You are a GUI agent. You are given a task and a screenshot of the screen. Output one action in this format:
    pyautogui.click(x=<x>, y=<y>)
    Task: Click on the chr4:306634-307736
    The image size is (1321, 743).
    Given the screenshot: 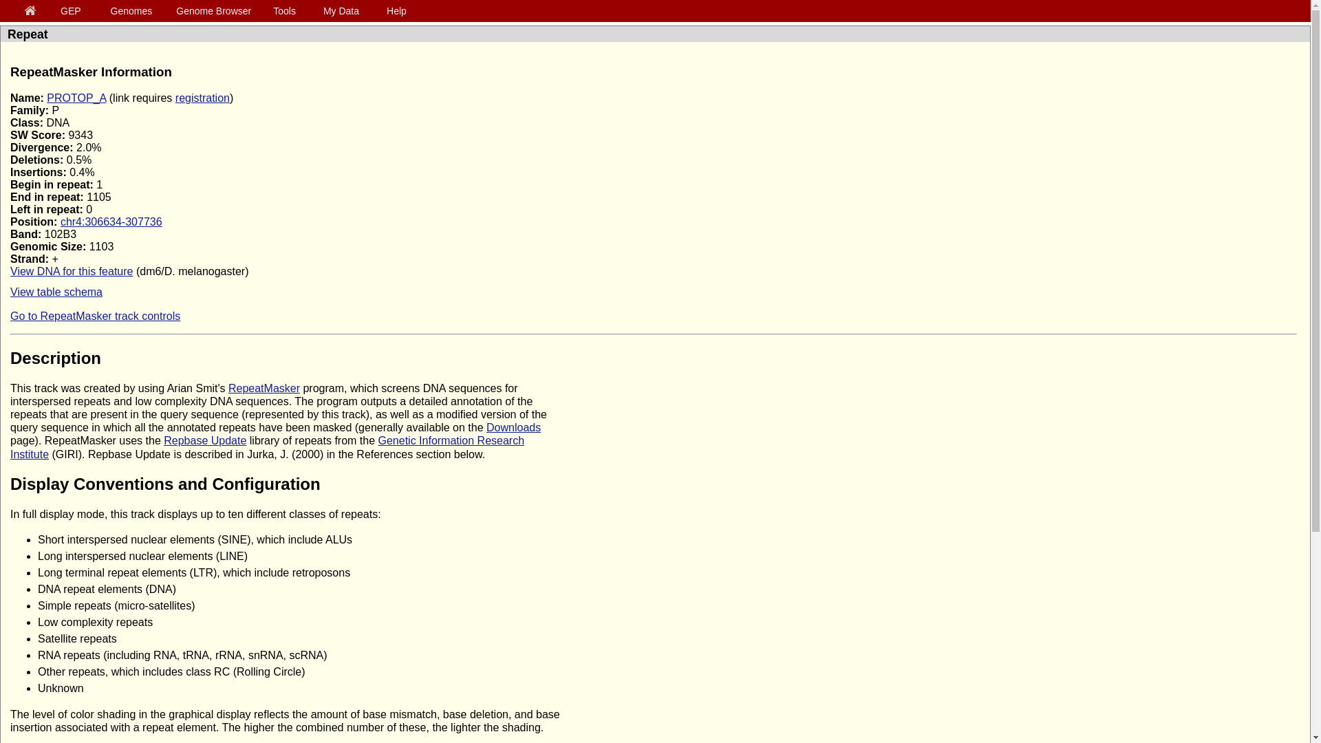 What is the action you would take?
    pyautogui.click(x=111, y=222)
    